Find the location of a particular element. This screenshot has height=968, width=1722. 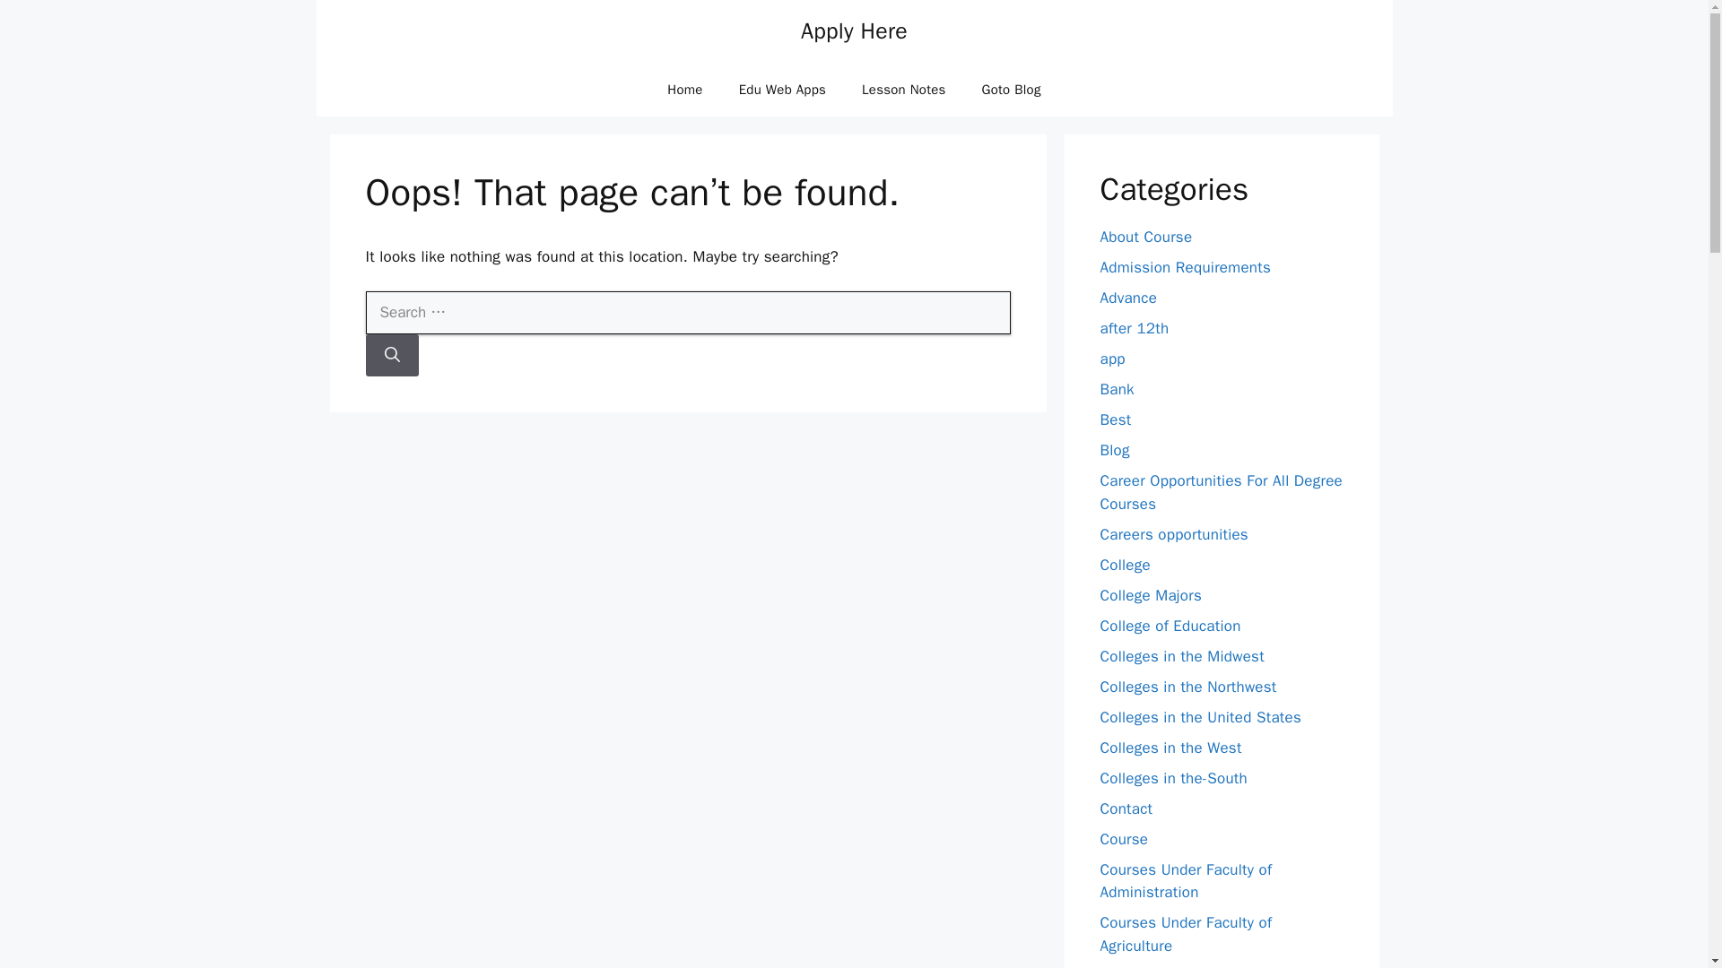

Lesson Notes is located at coordinates (902, 90).